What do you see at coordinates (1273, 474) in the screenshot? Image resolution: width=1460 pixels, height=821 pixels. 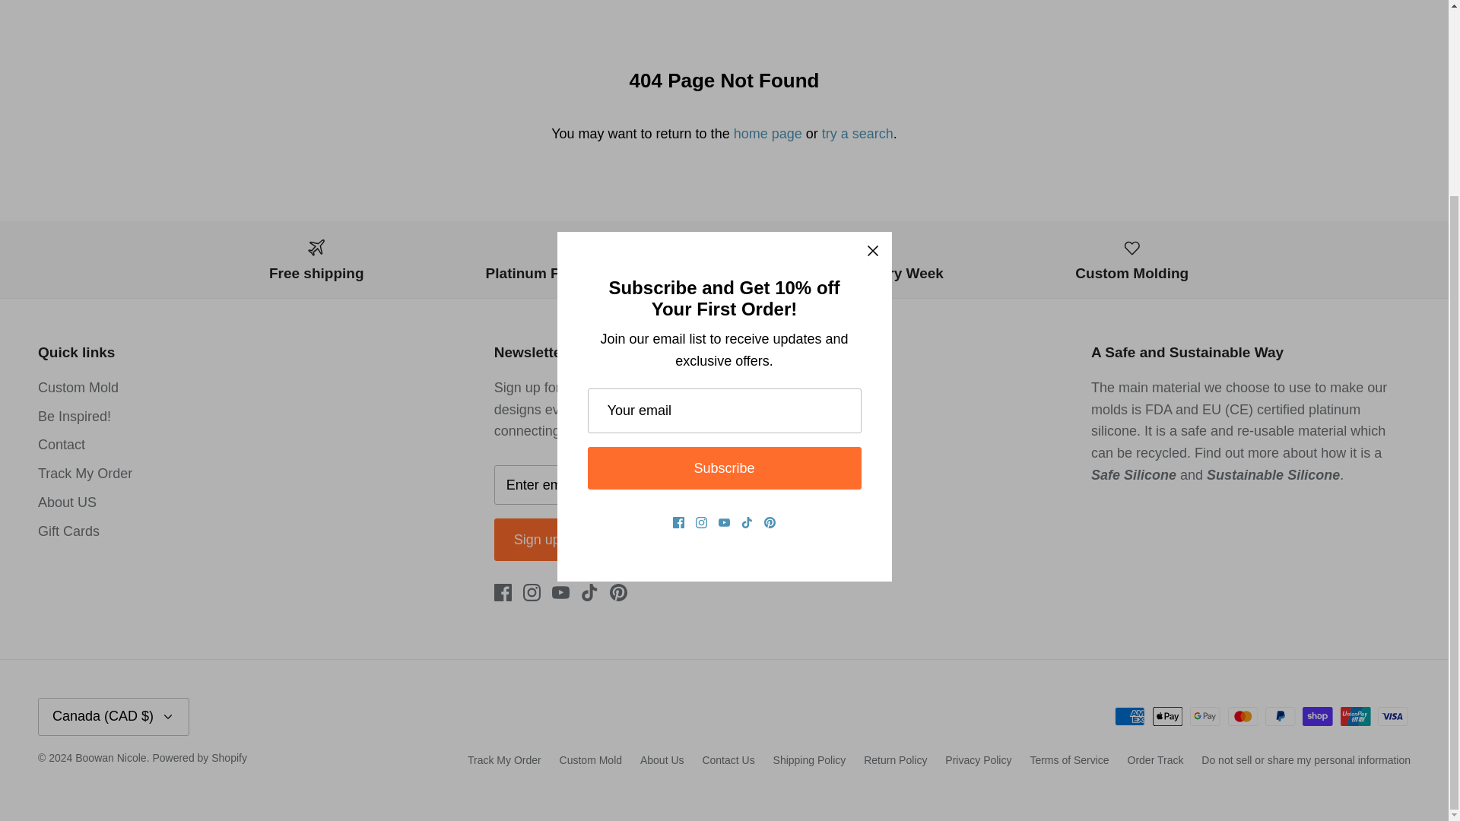 I see `Is Silicone Sustainable?` at bounding box center [1273, 474].